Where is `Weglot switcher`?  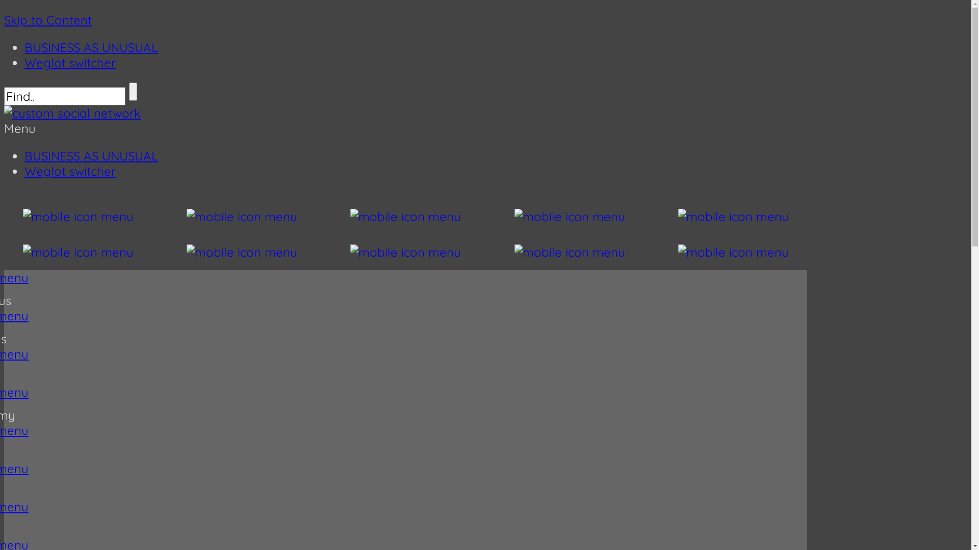
Weglot switcher is located at coordinates (70, 171).